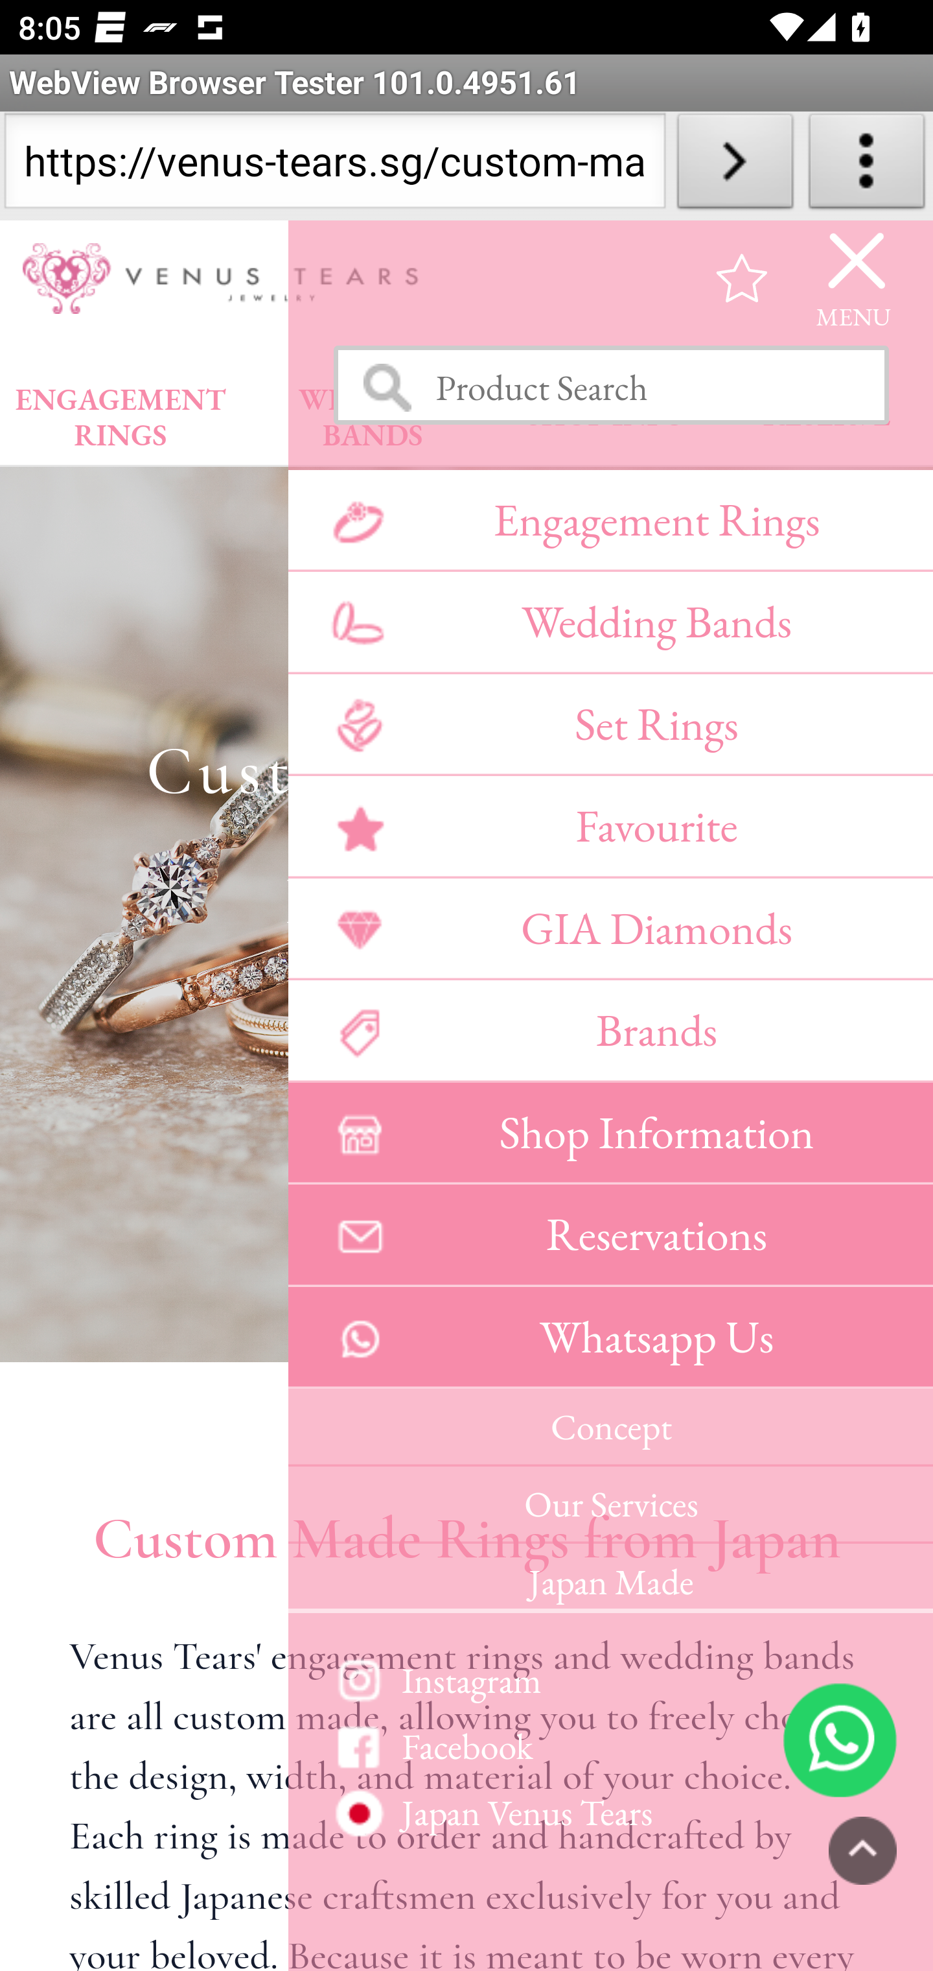 This screenshot has width=933, height=1971. Describe the element at coordinates (610, 1812) in the screenshot. I see `Japan Venus Tears` at that location.